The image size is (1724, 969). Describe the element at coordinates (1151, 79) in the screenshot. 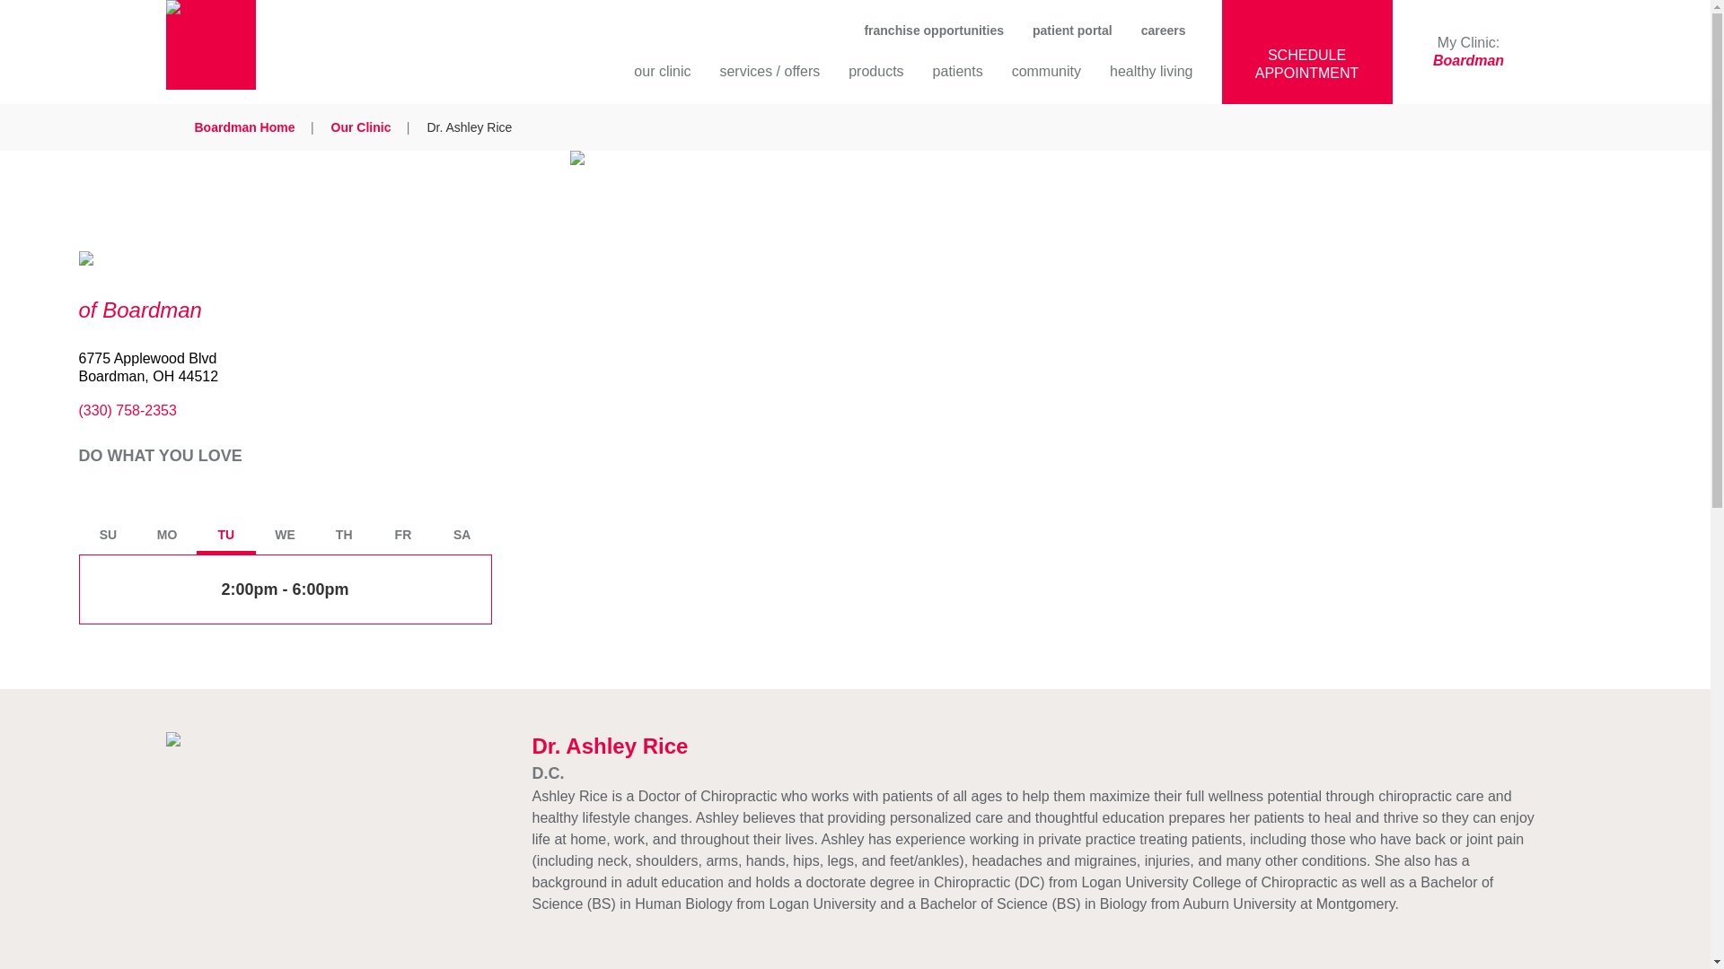

I see `SCHEDULE APPOINTMENT` at that location.